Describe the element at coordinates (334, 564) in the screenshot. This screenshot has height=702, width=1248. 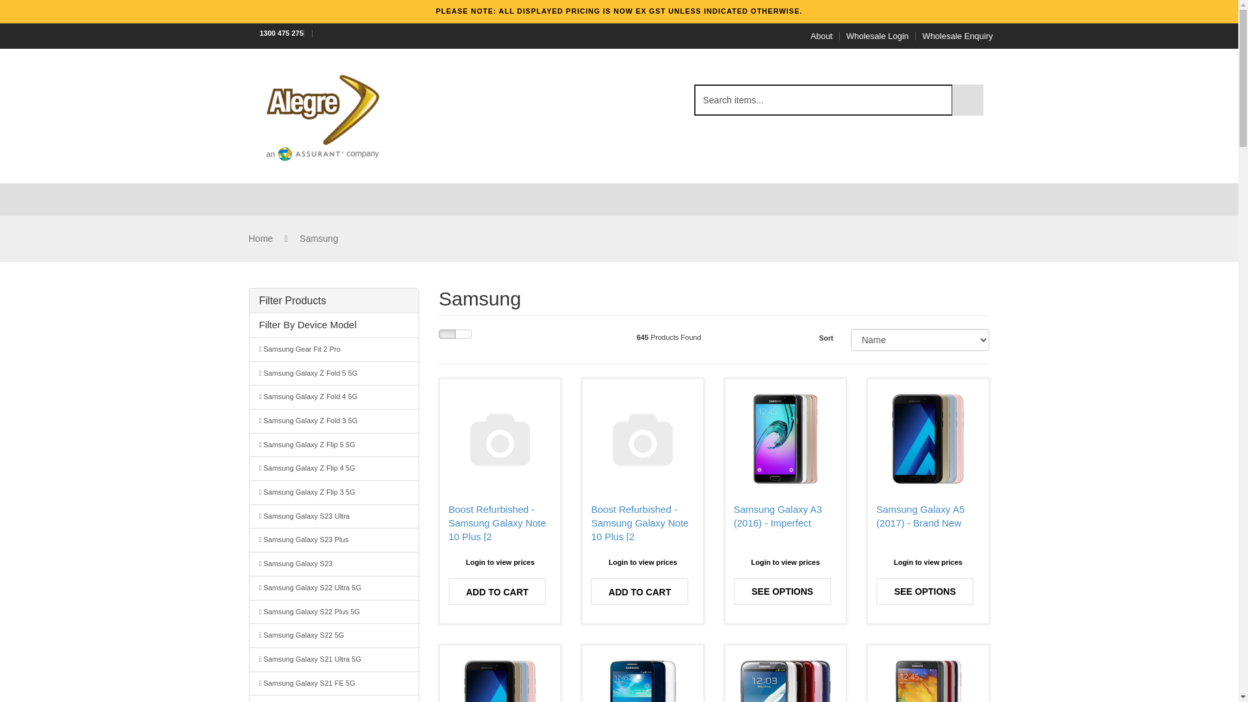
I see `Samsung Galaxy S23` at that location.